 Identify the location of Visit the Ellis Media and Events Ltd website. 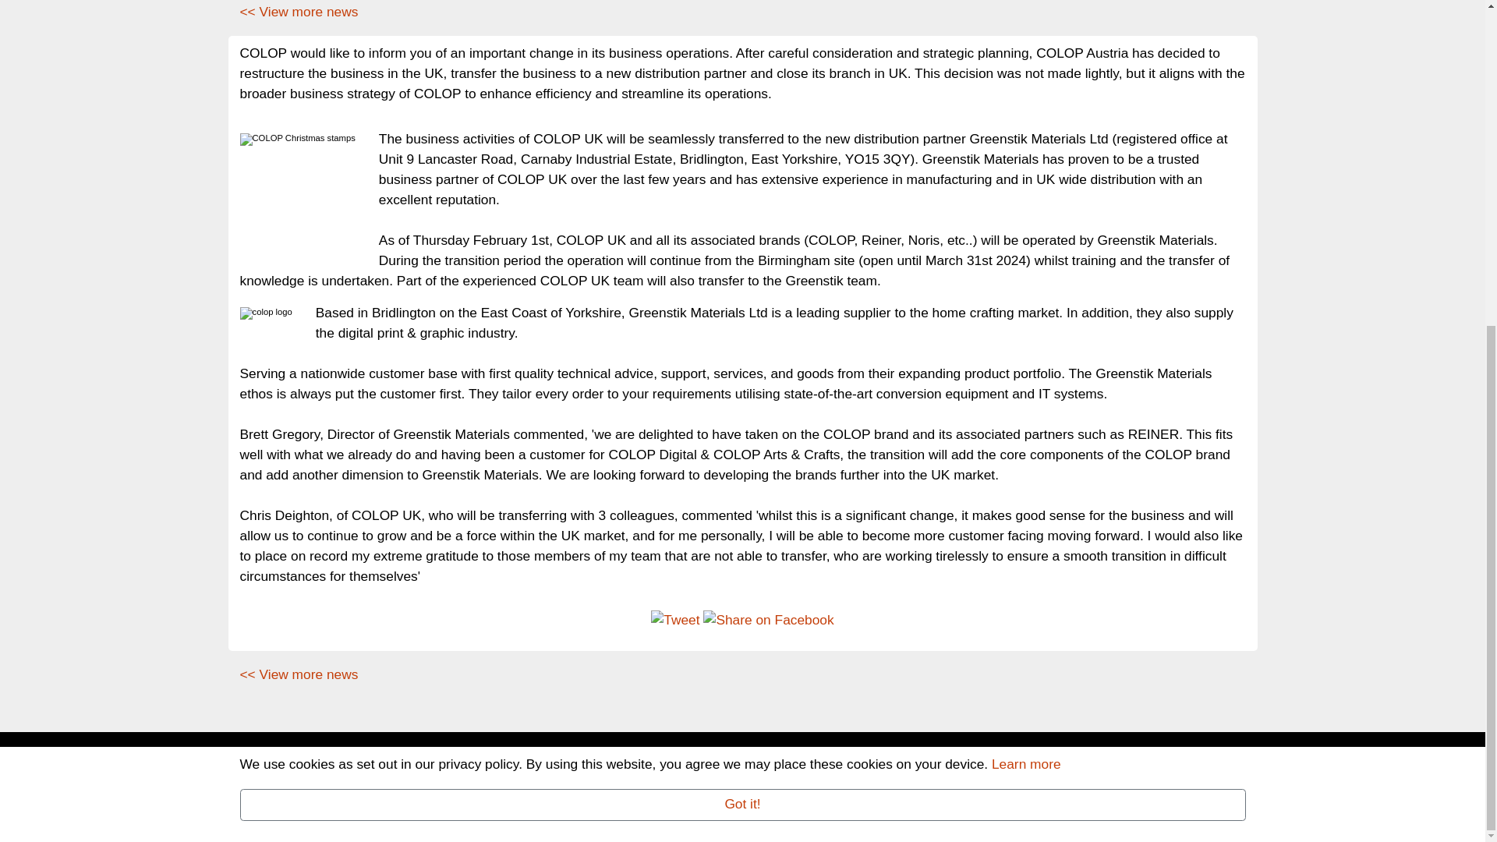
(1171, 766).